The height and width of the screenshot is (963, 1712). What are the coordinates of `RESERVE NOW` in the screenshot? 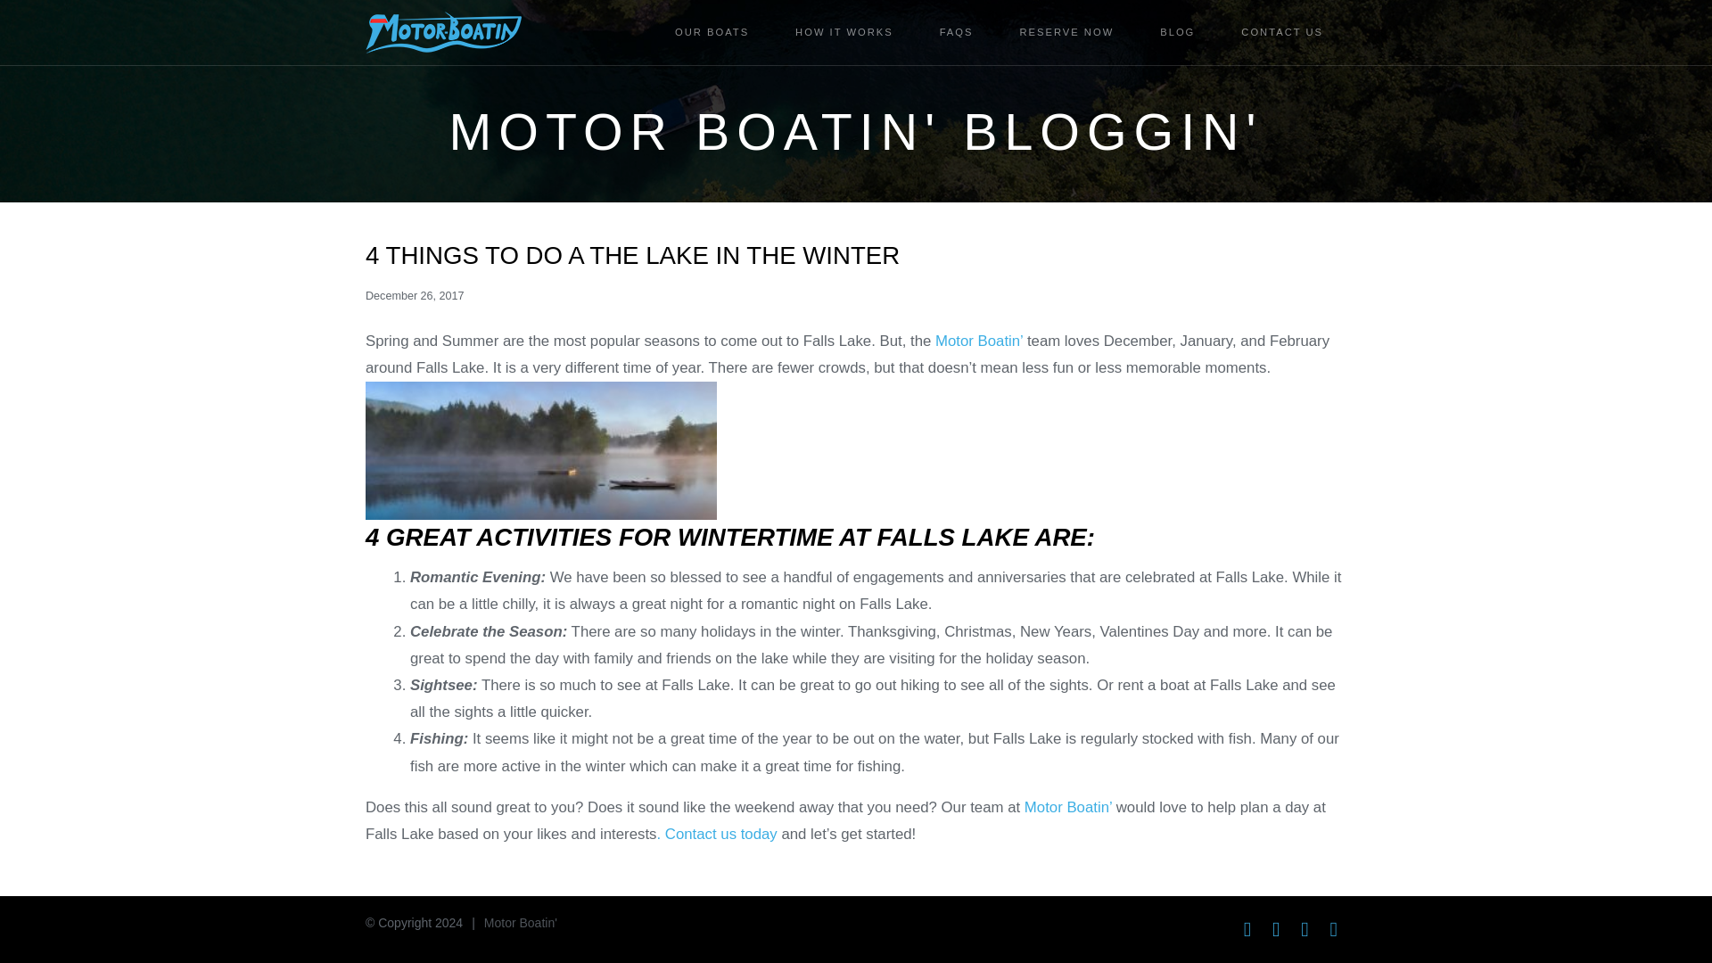 It's located at (1066, 32).